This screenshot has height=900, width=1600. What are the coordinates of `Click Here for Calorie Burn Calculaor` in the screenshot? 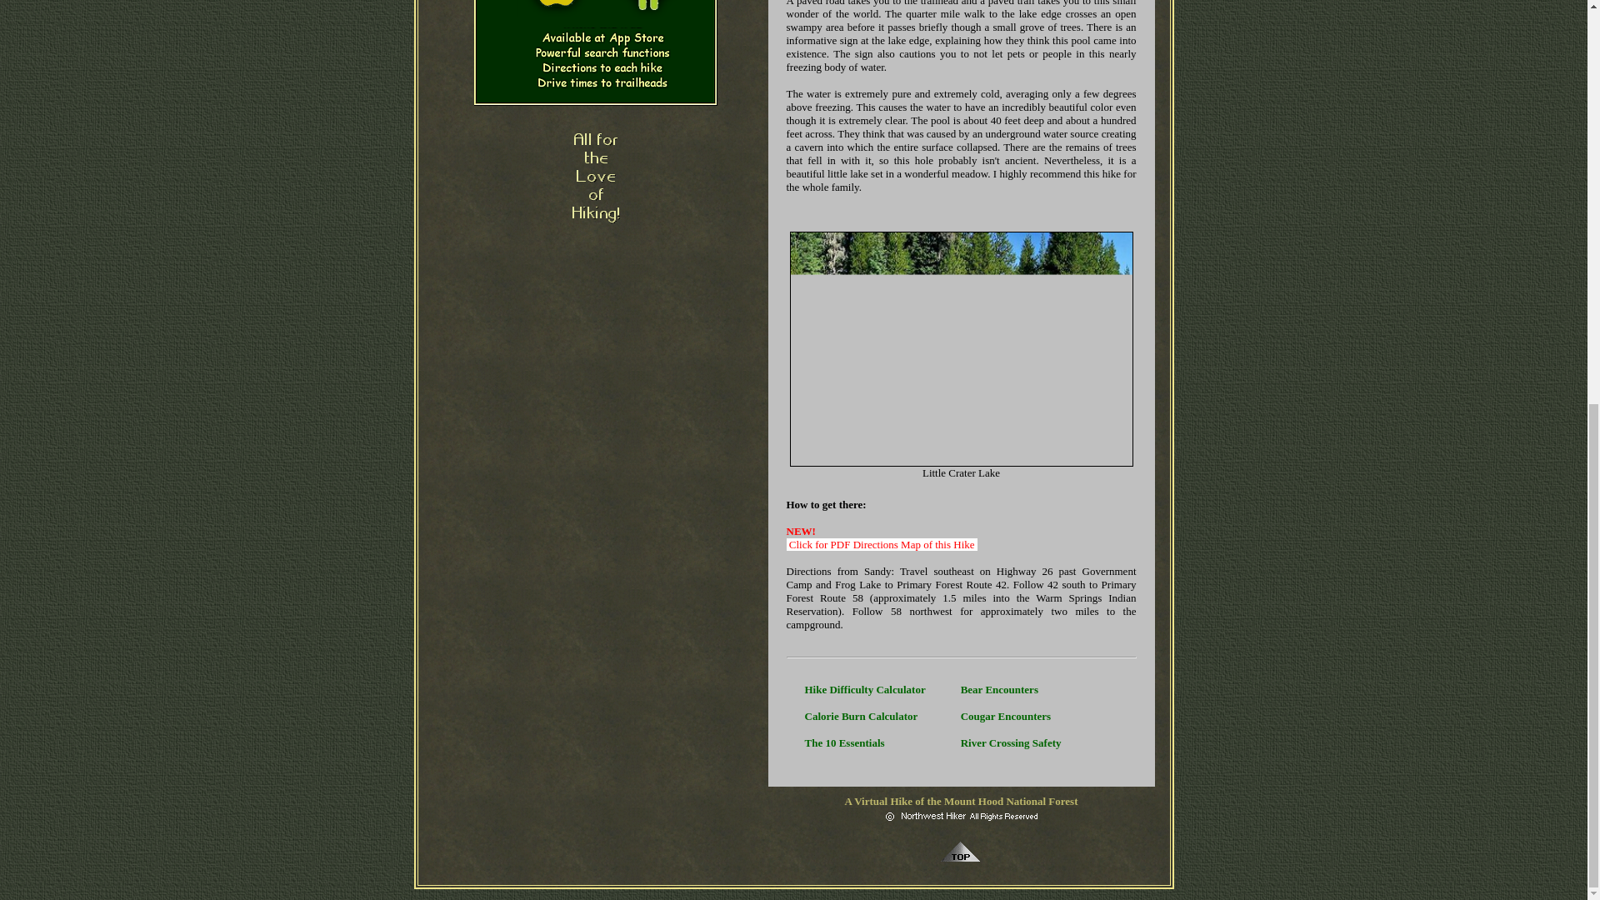 It's located at (862, 717).